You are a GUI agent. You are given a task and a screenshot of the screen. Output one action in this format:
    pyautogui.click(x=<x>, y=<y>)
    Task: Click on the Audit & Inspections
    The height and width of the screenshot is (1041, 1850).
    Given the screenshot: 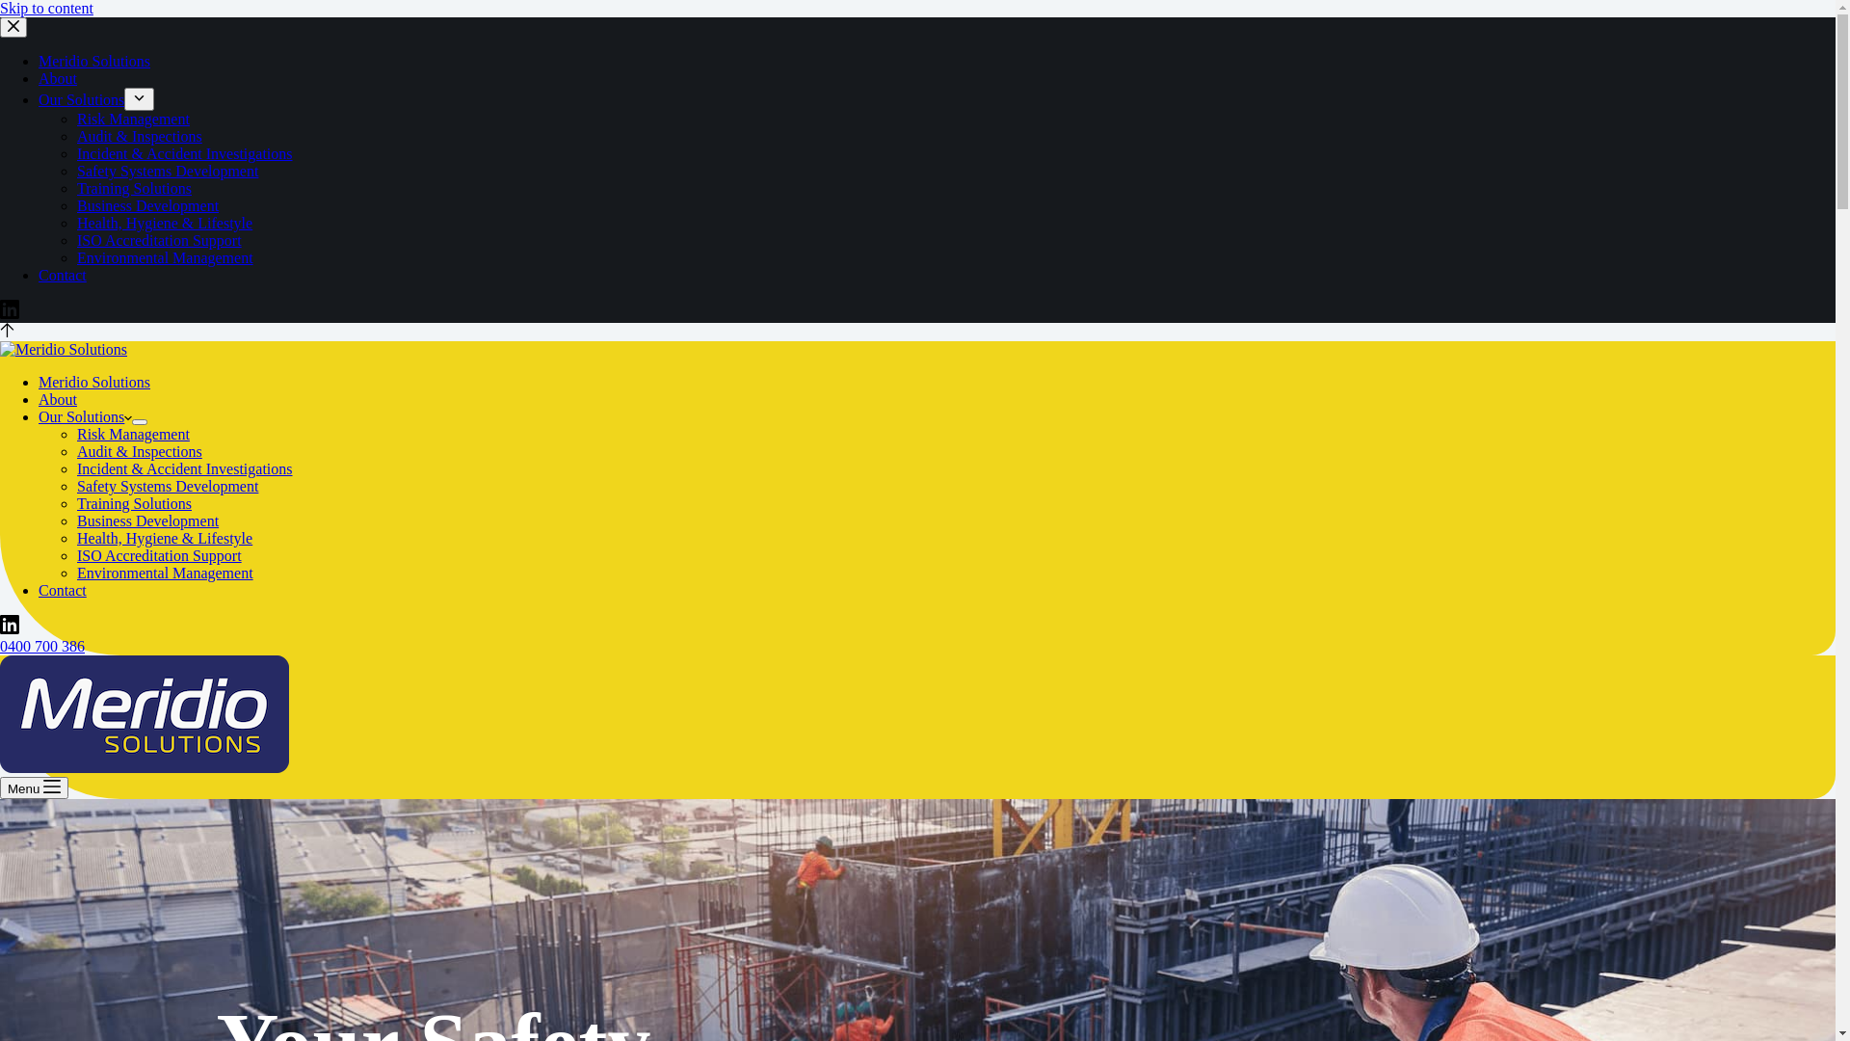 What is the action you would take?
    pyautogui.click(x=140, y=137)
    